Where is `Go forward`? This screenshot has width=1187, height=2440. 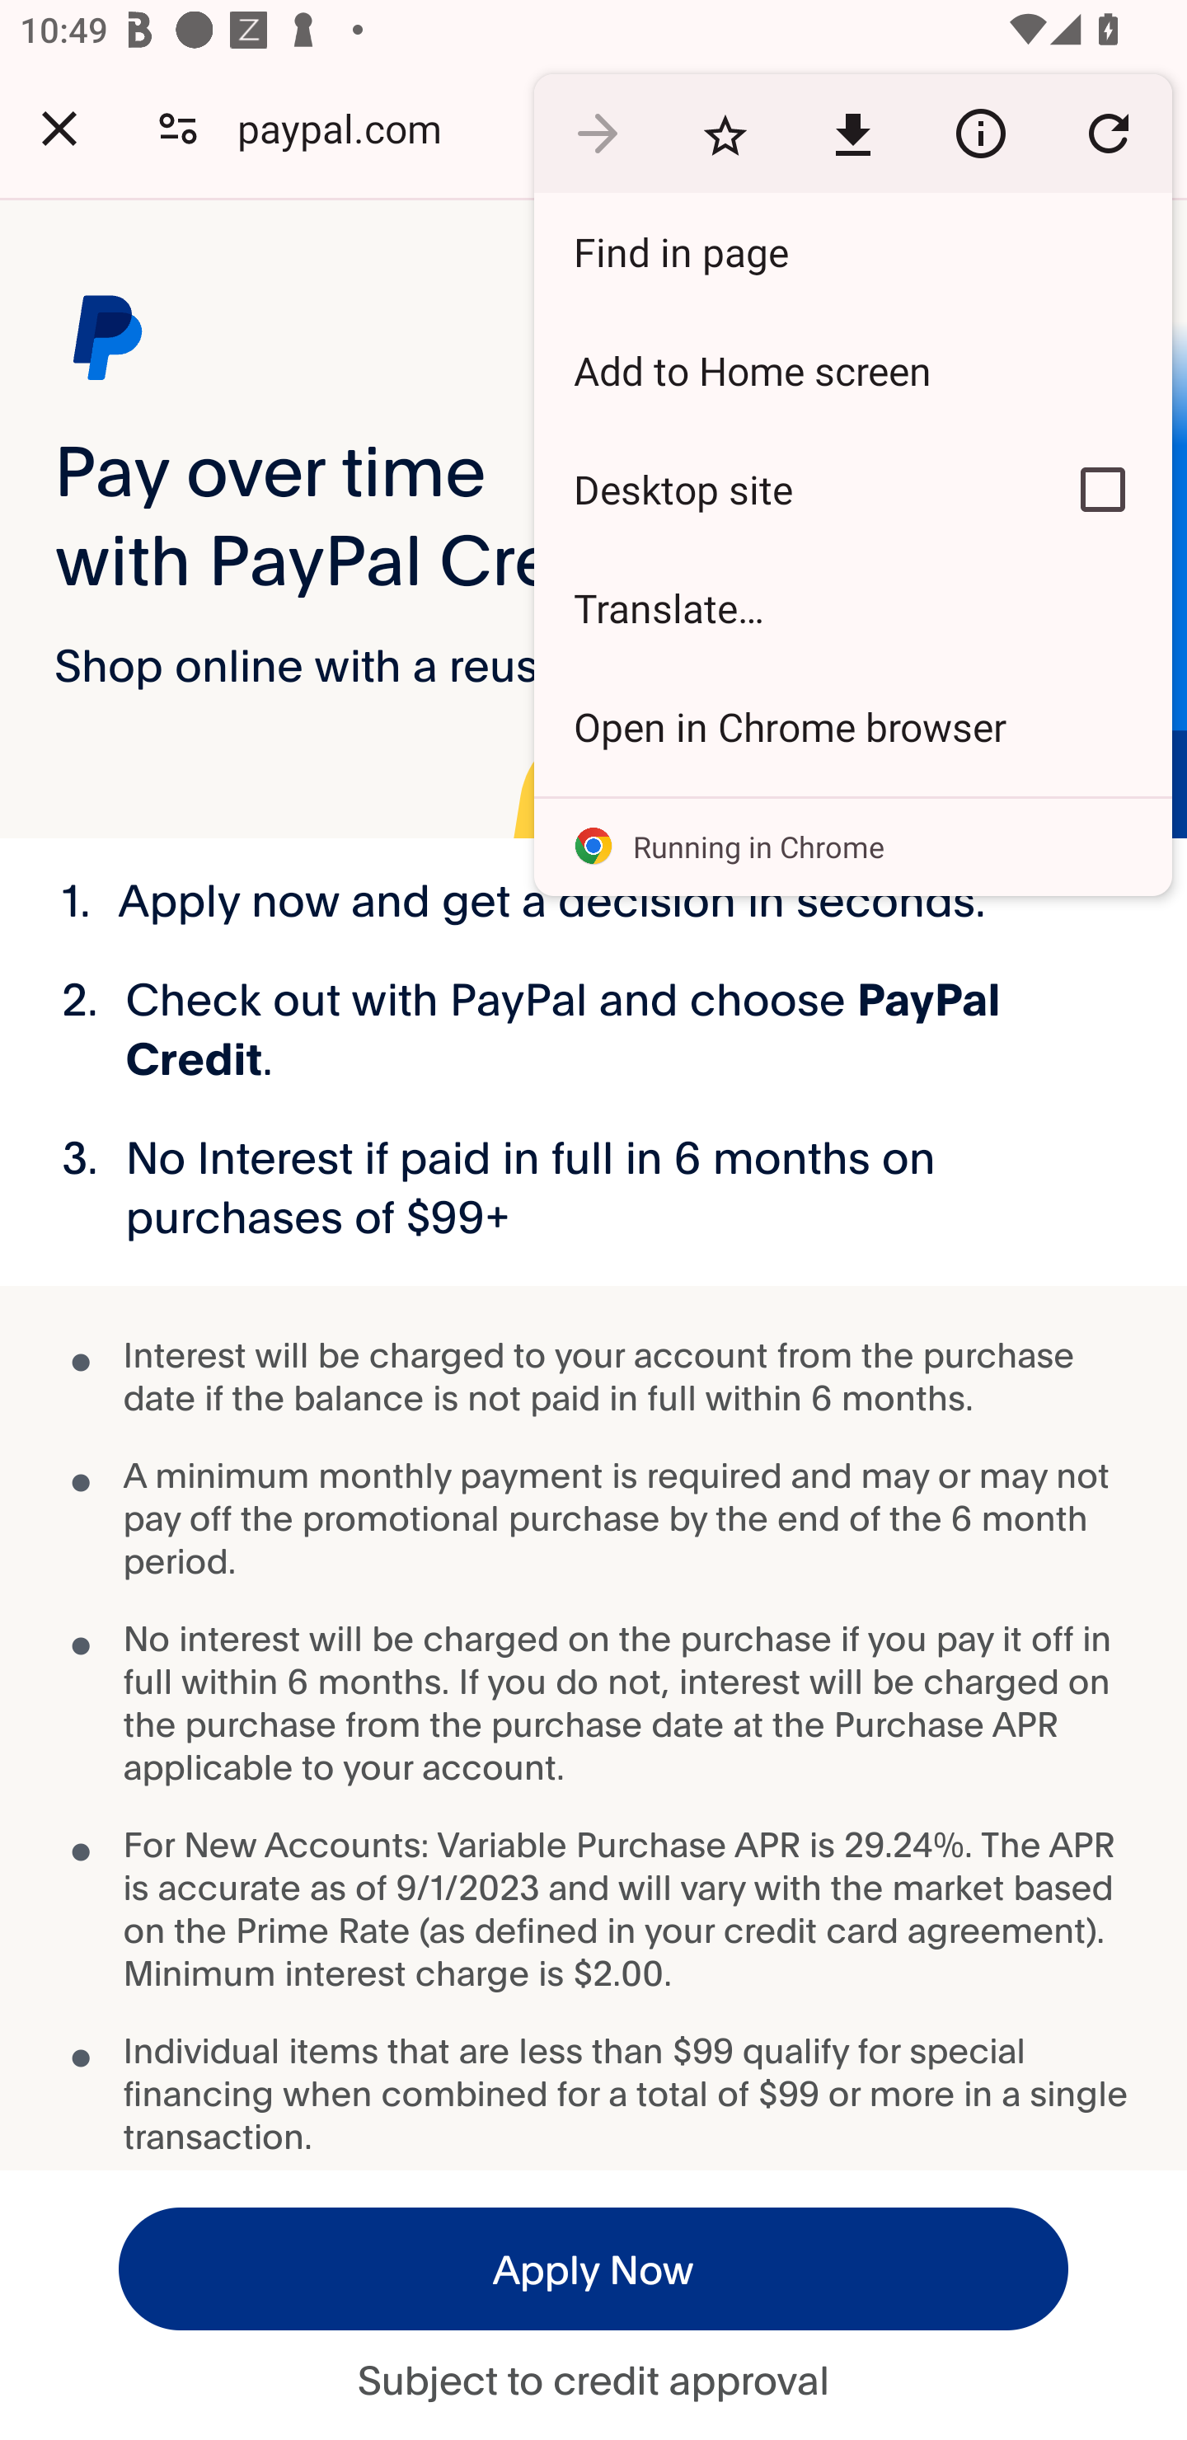 Go forward is located at coordinates (598, 132).